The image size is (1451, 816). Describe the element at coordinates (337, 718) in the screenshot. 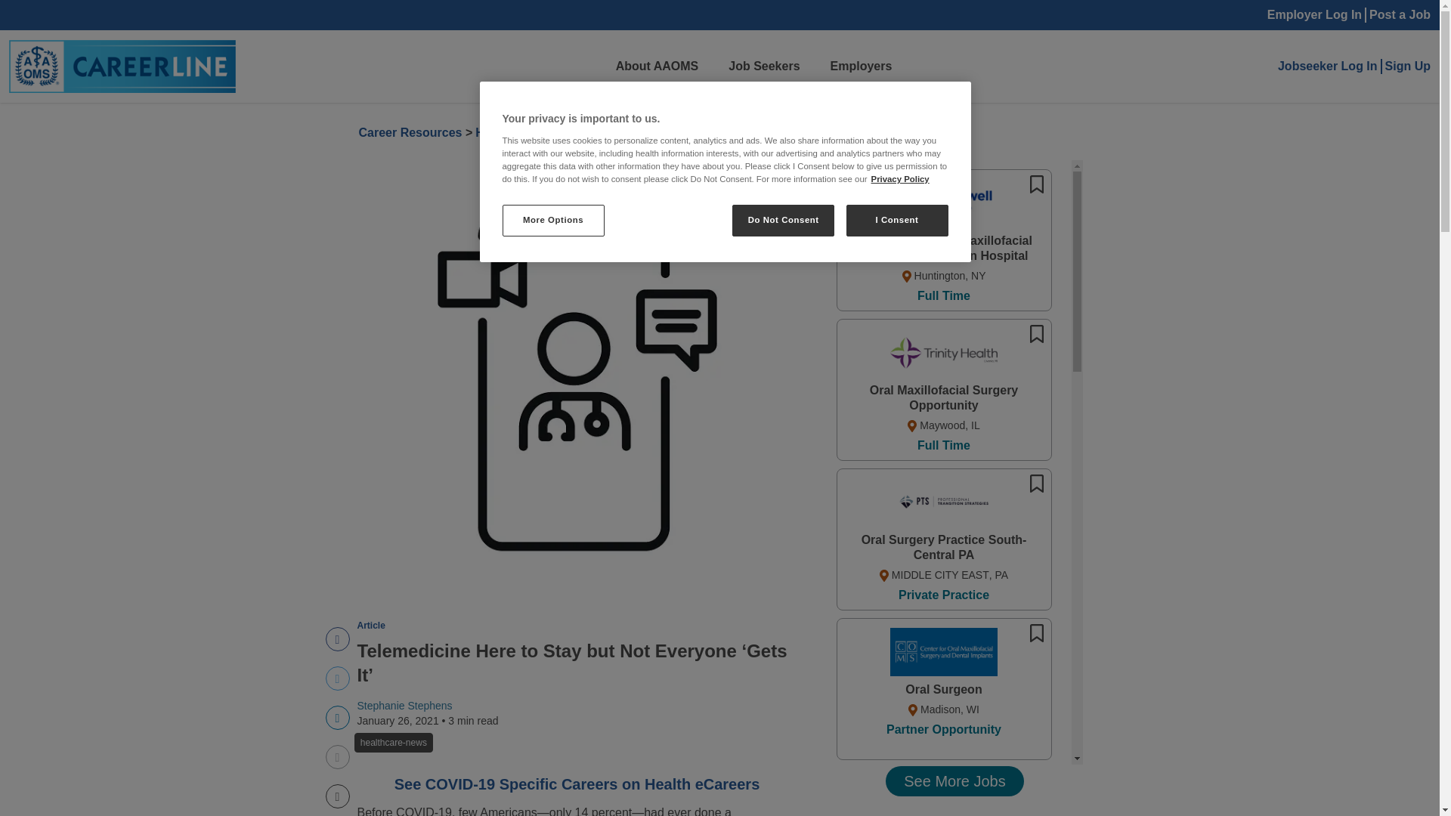

I see `Career Resources` at that location.